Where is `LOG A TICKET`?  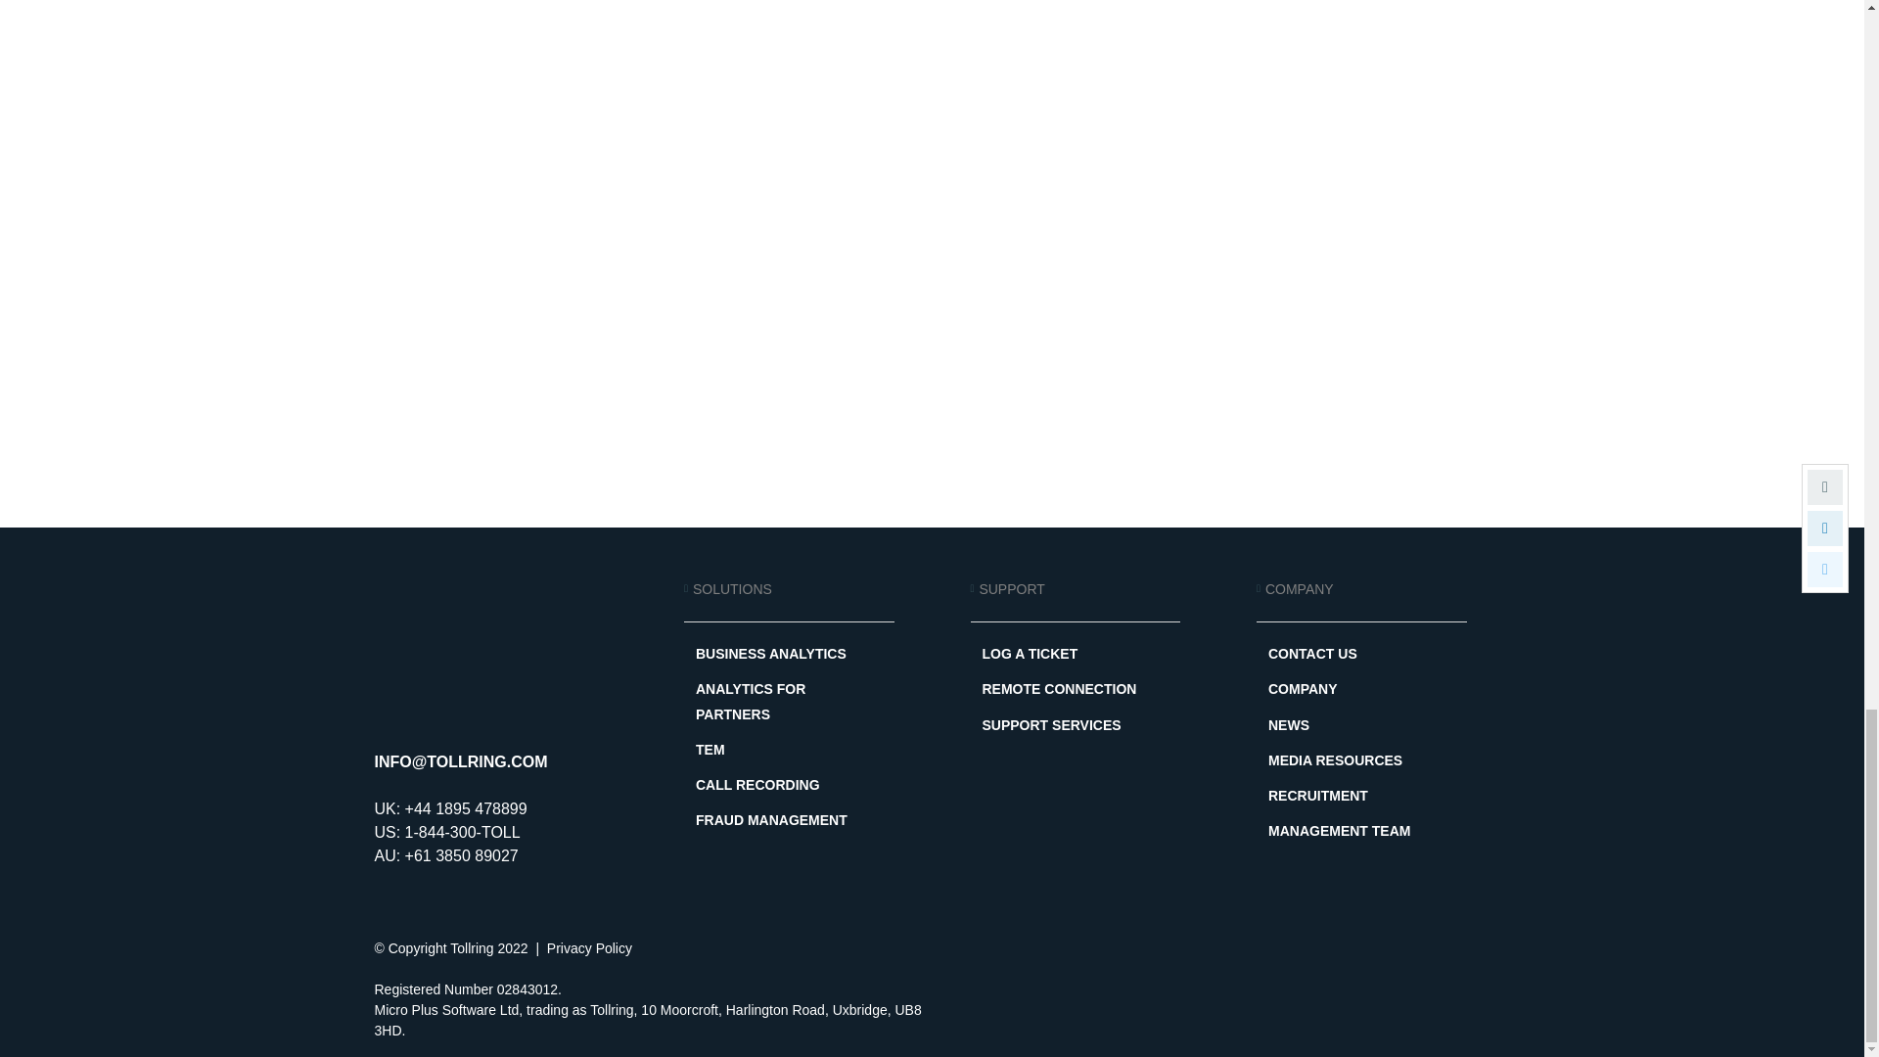 LOG A TICKET is located at coordinates (1077, 654).